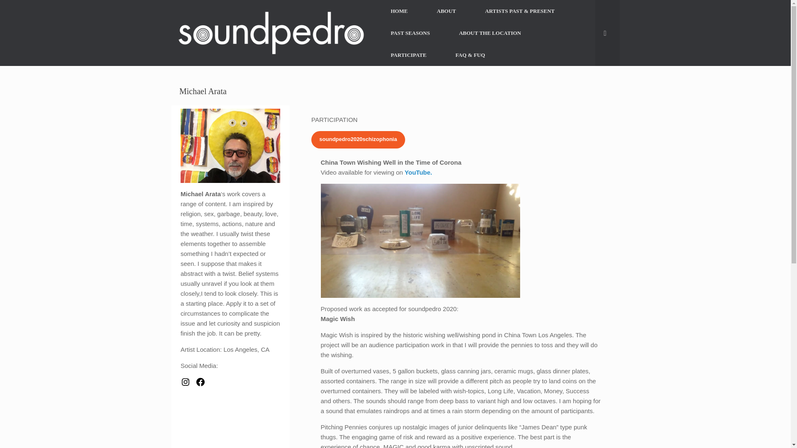 This screenshot has height=448, width=797. What do you see at coordinates (358, 139) in the screenshot?
I see `soundpedro2020schizophonia` at bounding box center [358, 139].